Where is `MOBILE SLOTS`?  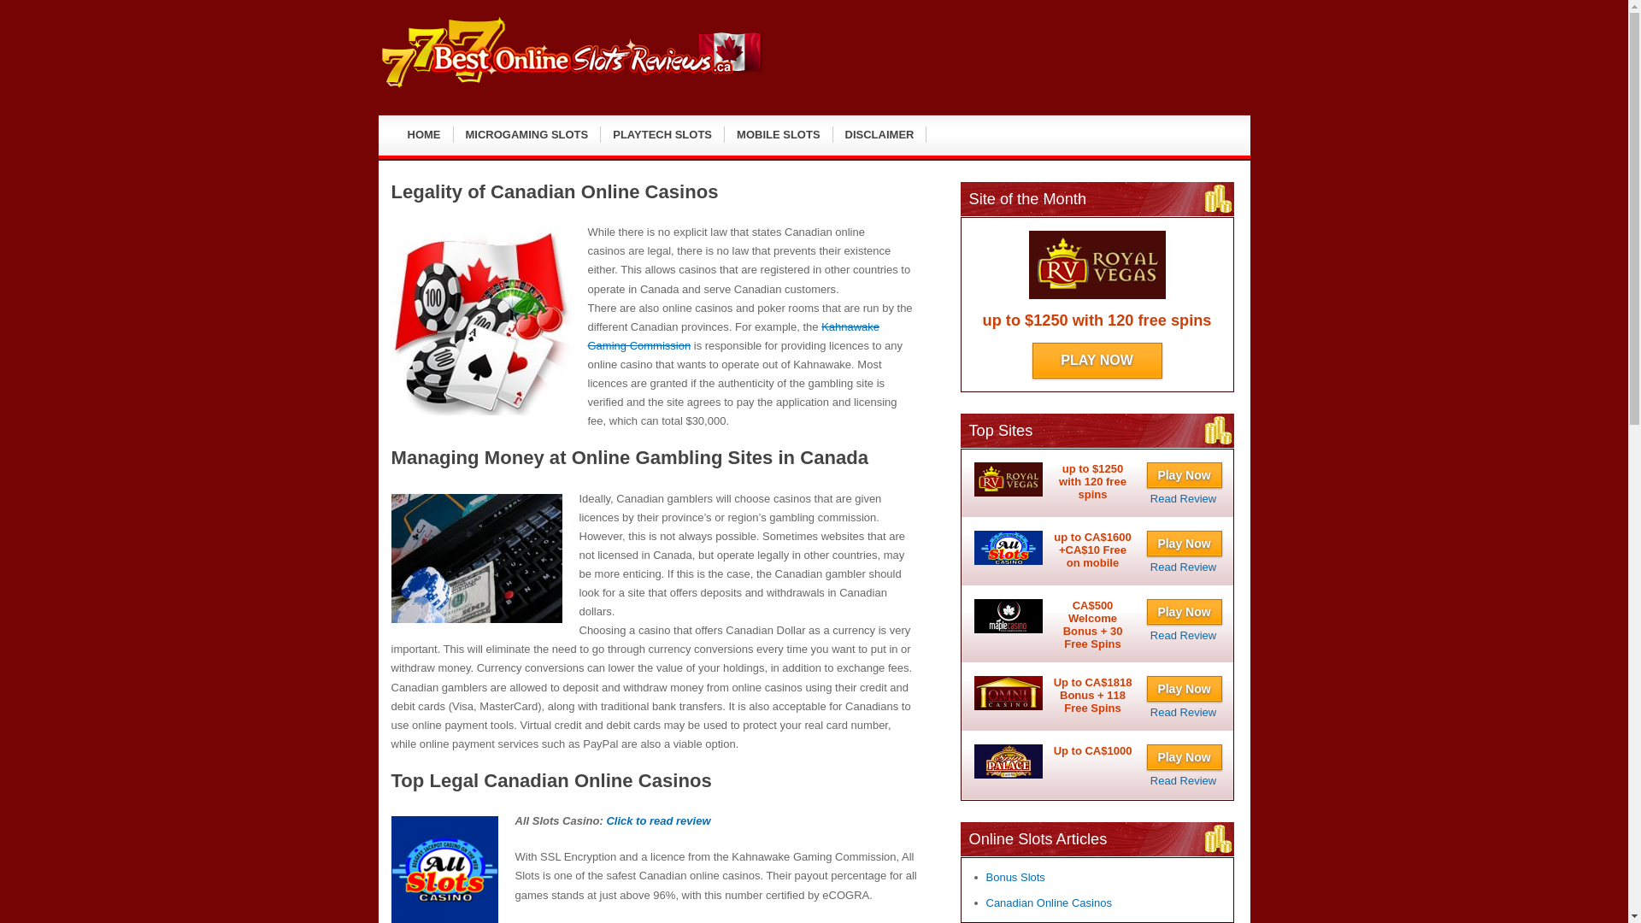 MOBILE SLOTS is located at coordinates (779, 135).